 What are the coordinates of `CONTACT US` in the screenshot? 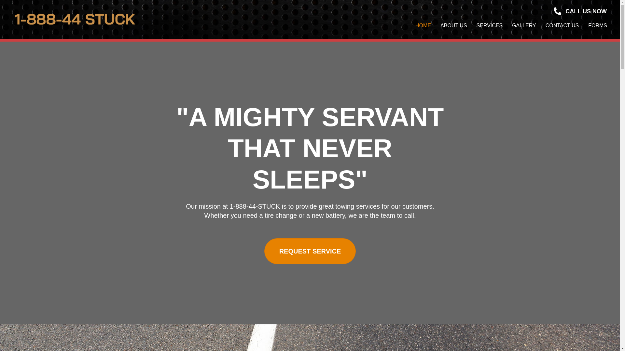 It's located at (562, 26).